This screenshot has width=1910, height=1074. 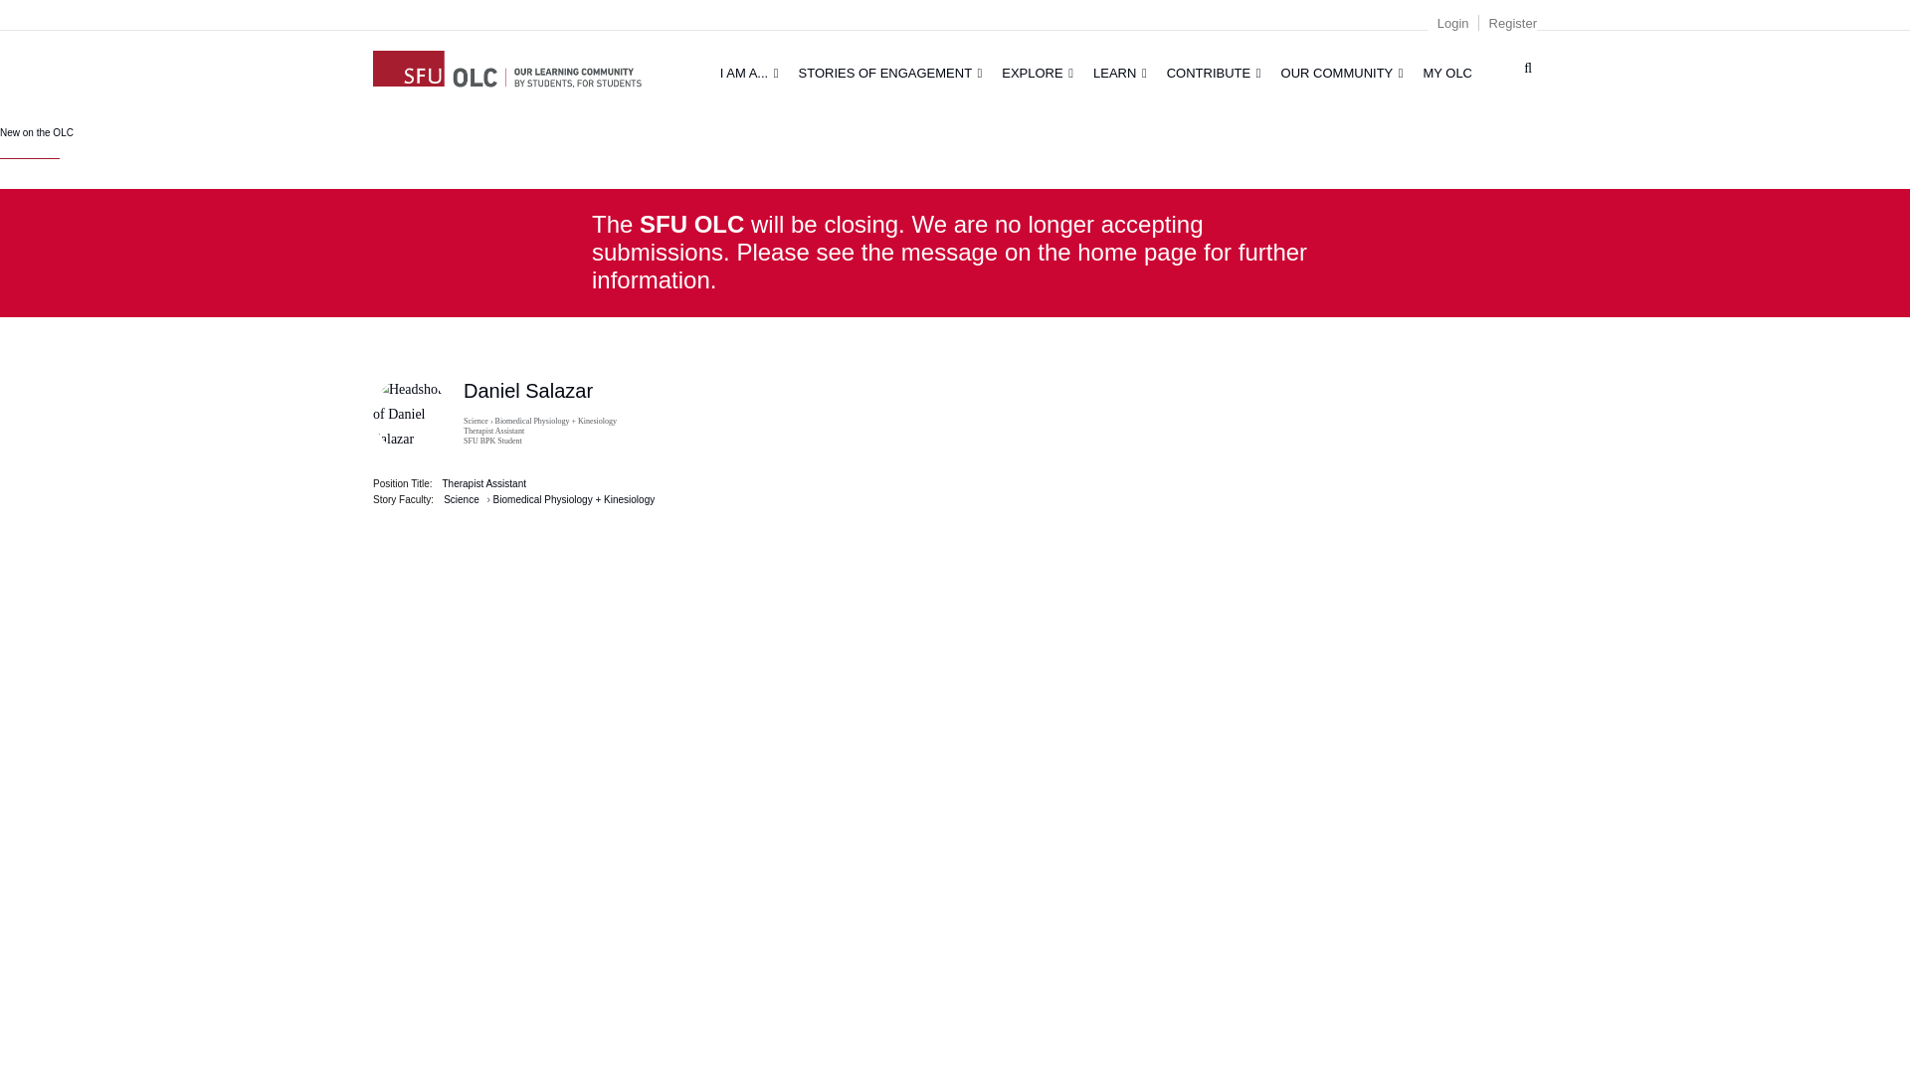 I want to click on Home, so click(x=397, y=60).